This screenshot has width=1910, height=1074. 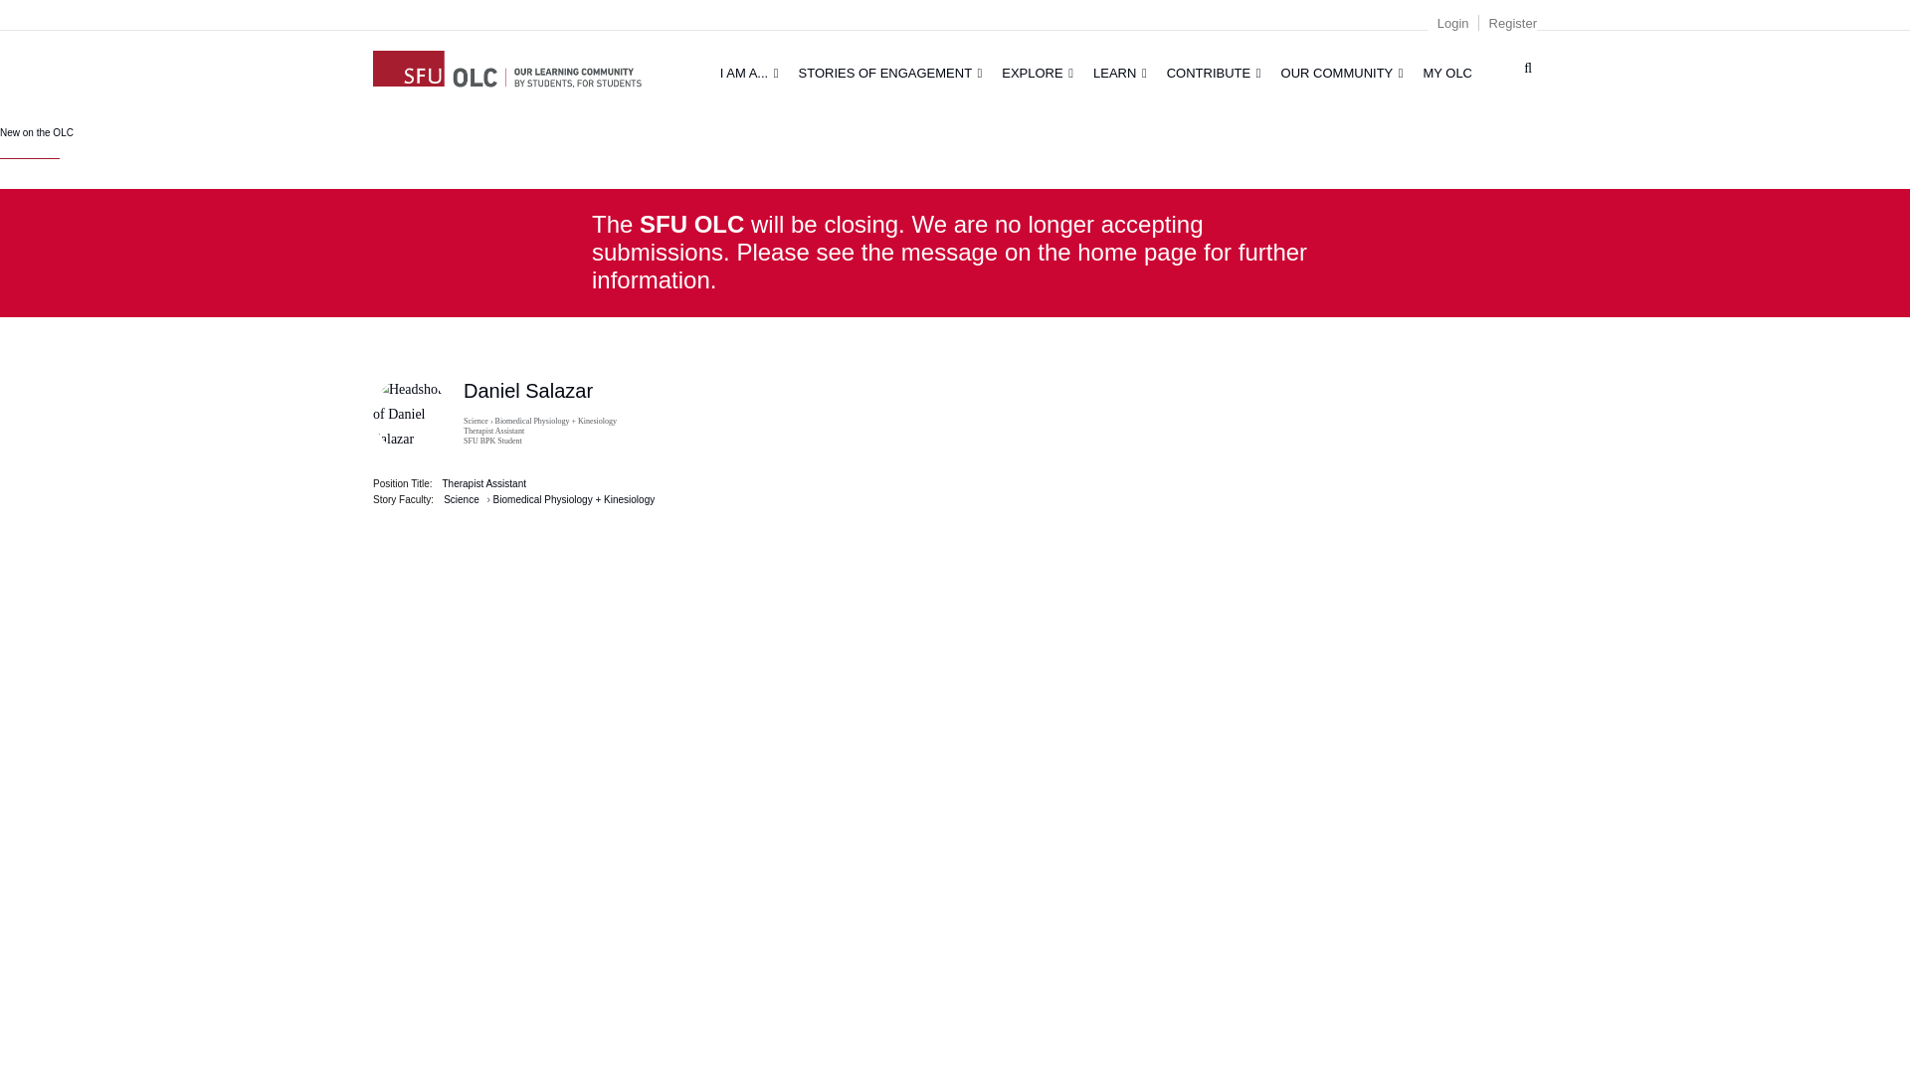 I want to click on Home, so click(x=397, y=60).